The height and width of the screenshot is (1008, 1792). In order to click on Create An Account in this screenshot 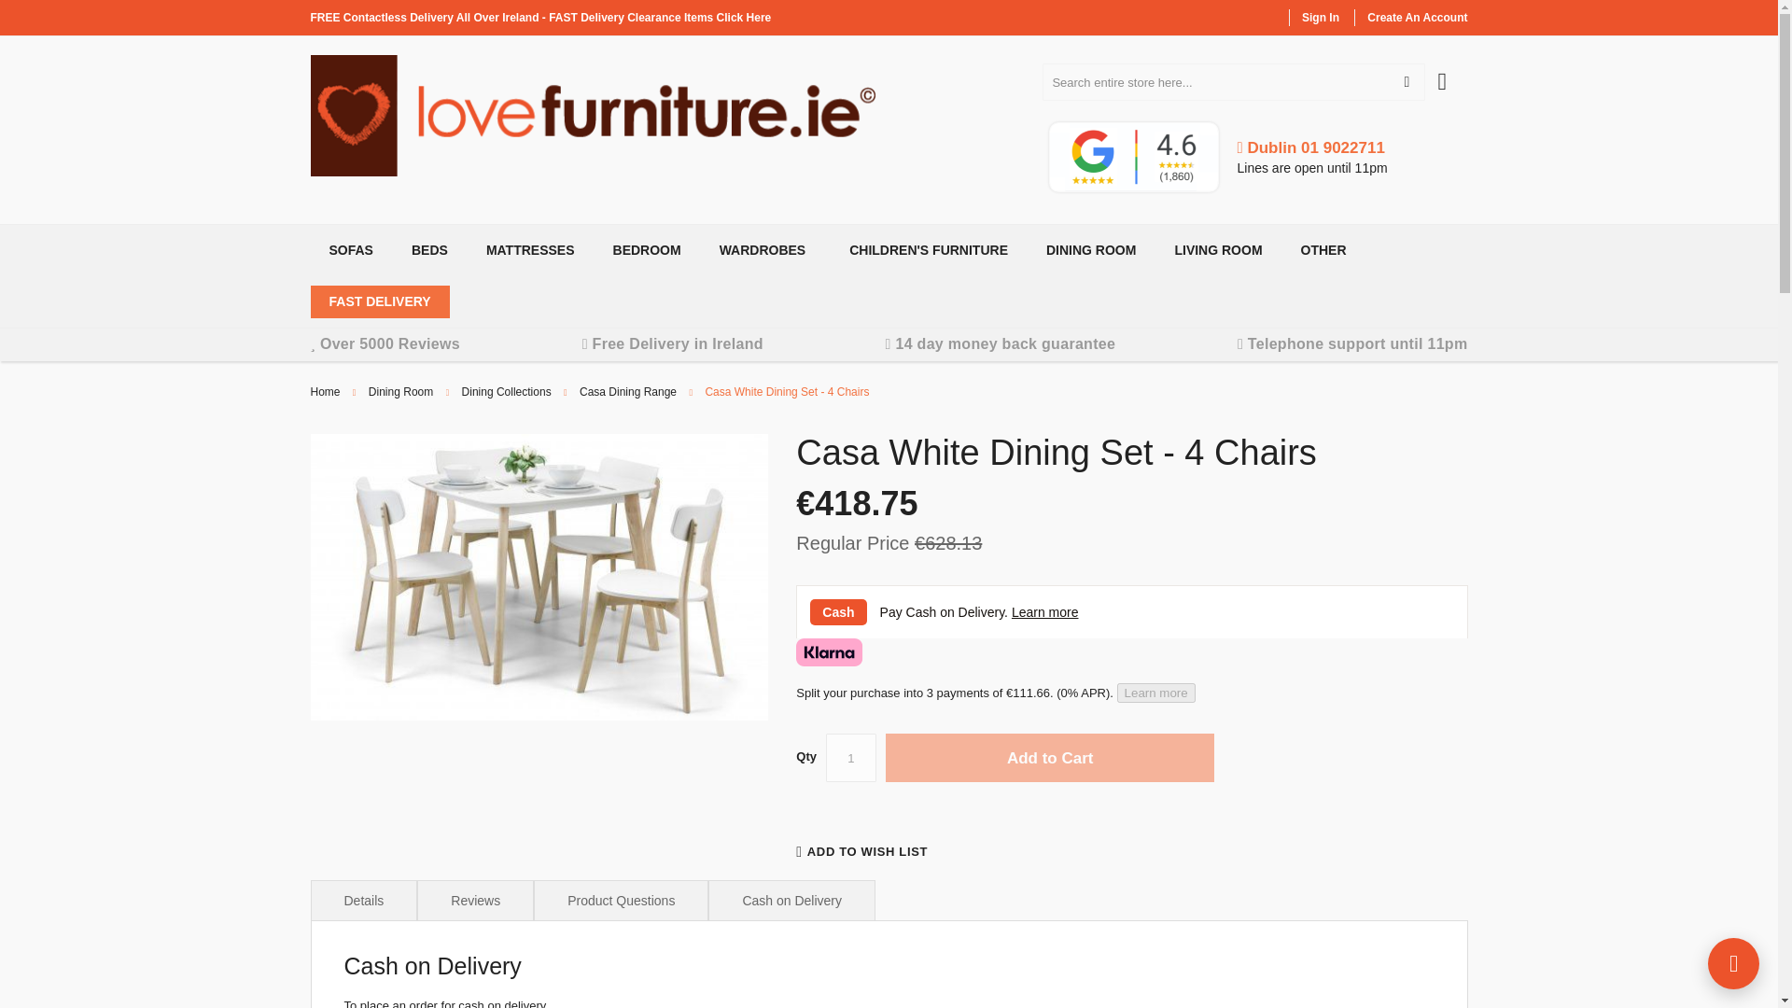, I will do `click(1417, 17)`.